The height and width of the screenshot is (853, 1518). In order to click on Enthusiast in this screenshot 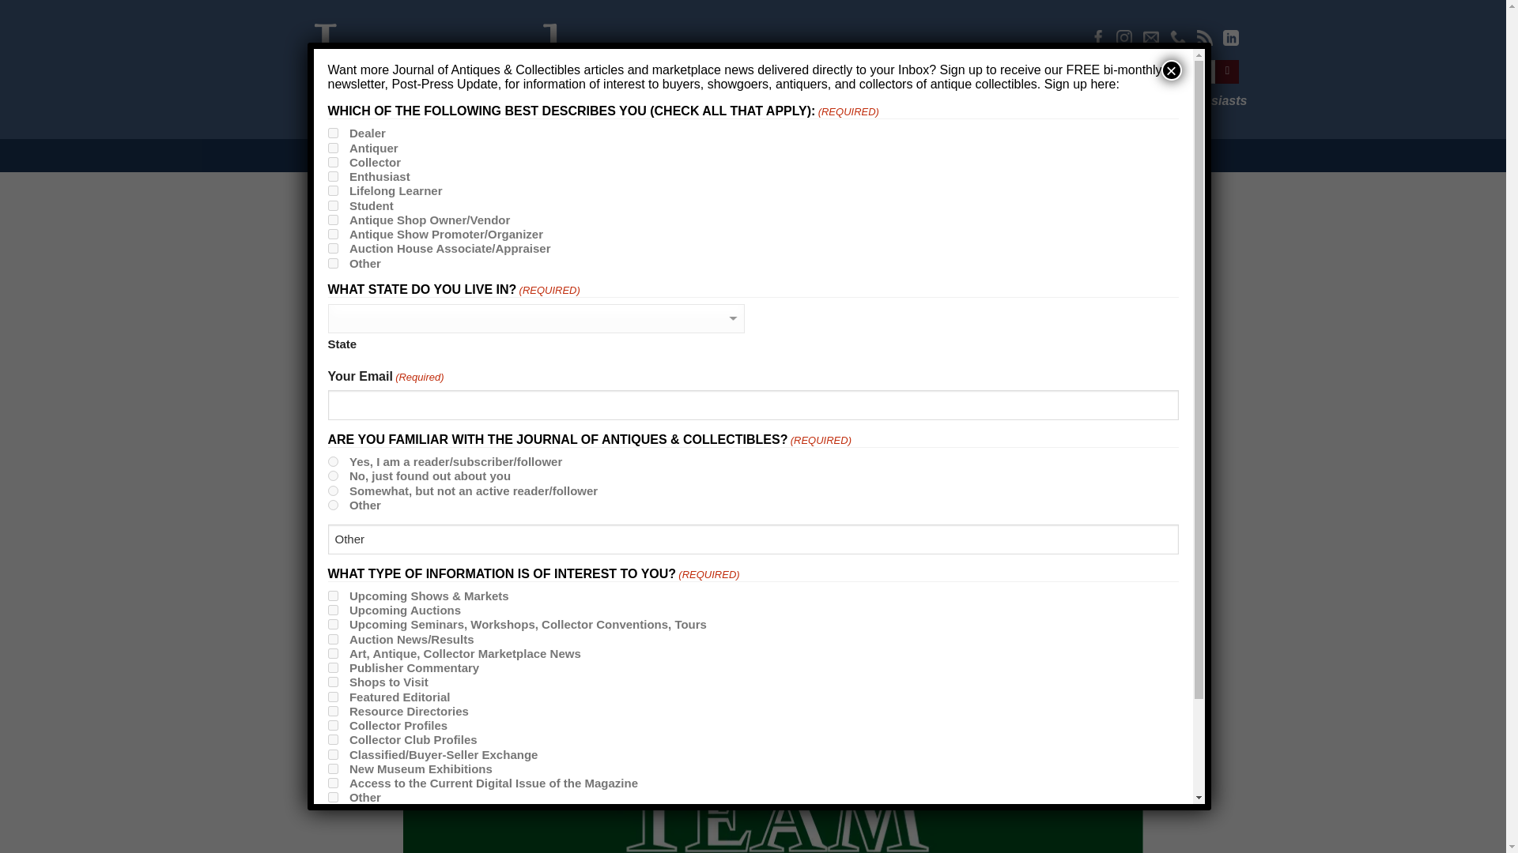, I will do `click(332, 177)`.